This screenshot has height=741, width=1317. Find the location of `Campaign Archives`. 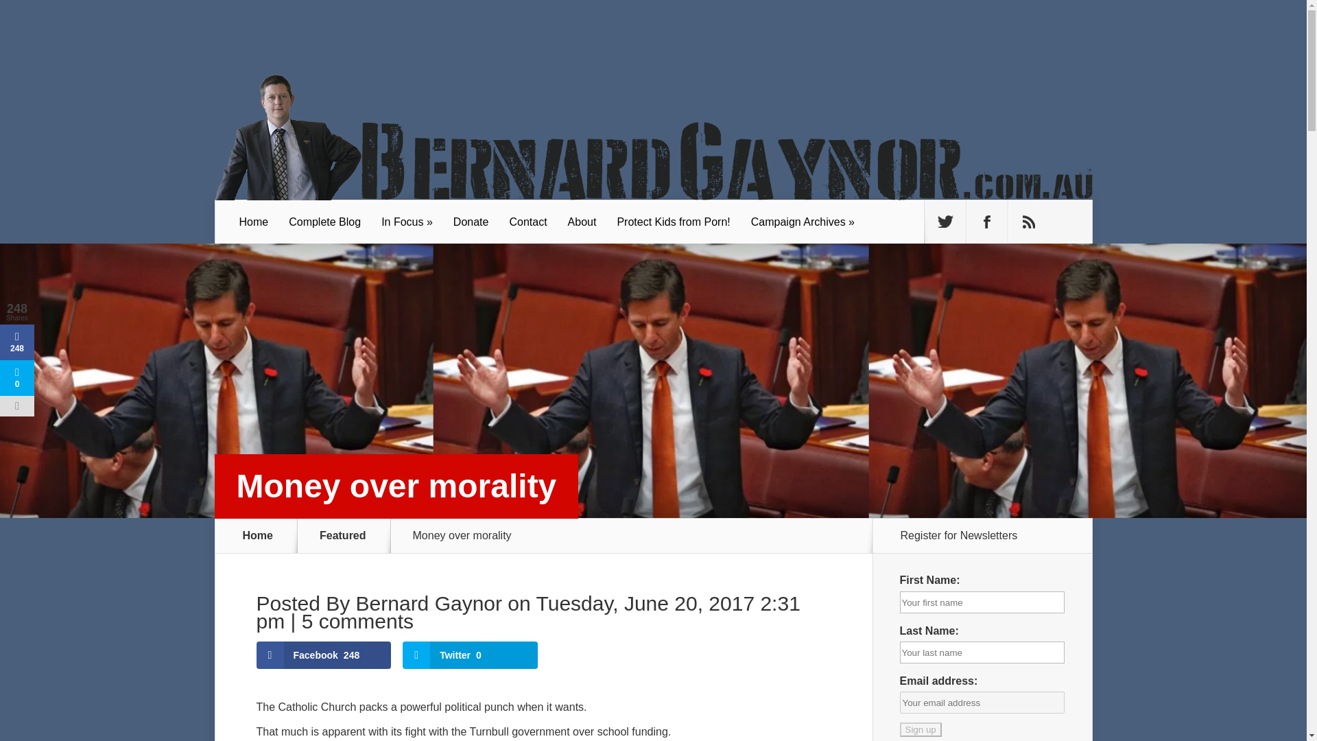

Campaign Archives is located at coordinates (803, 222).